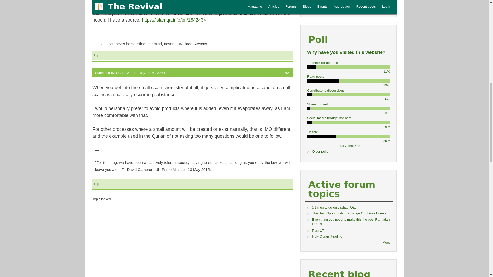 The height and width of the screenshot is (277, 493). I want to click on Para 17, so click(318, 230).